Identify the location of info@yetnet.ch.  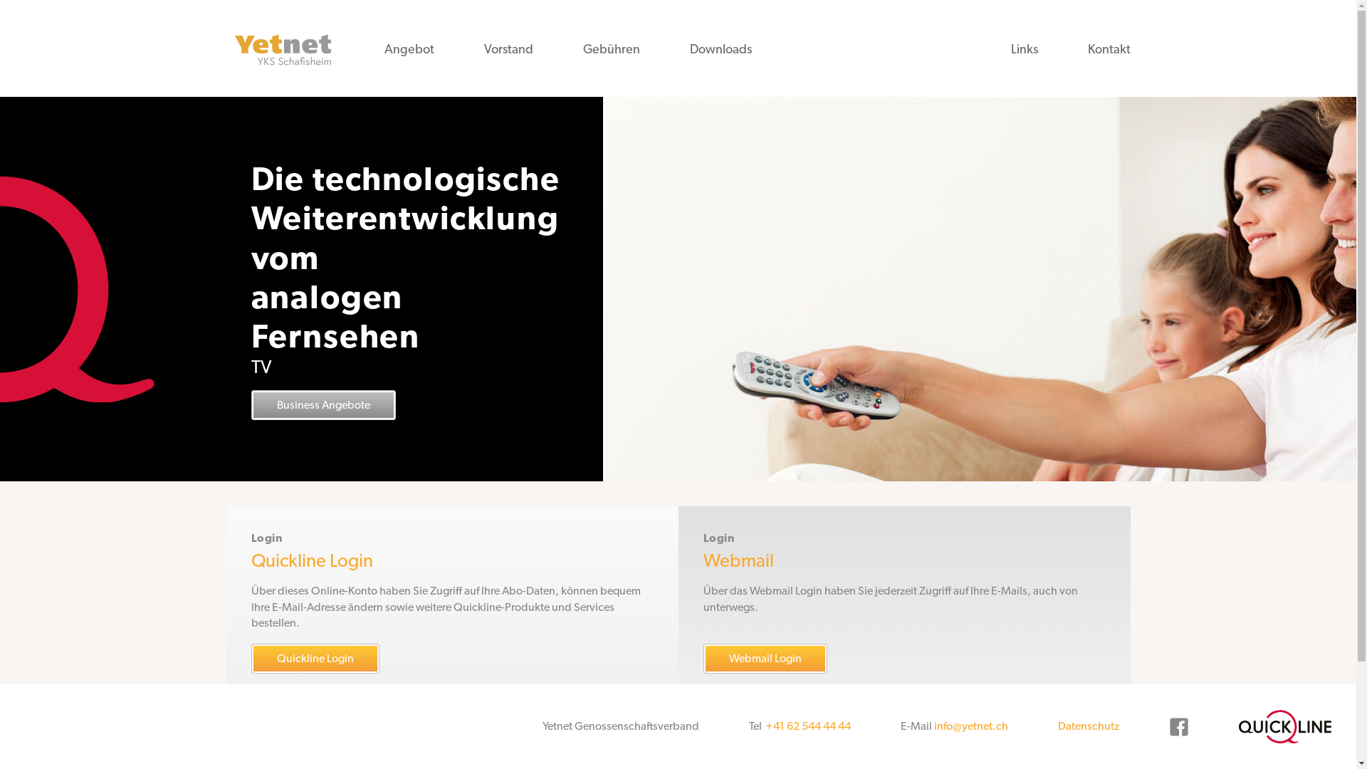
(971, 726).